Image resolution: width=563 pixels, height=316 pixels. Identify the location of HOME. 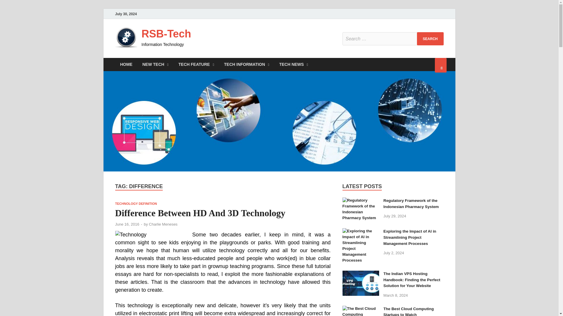
(126, 64).